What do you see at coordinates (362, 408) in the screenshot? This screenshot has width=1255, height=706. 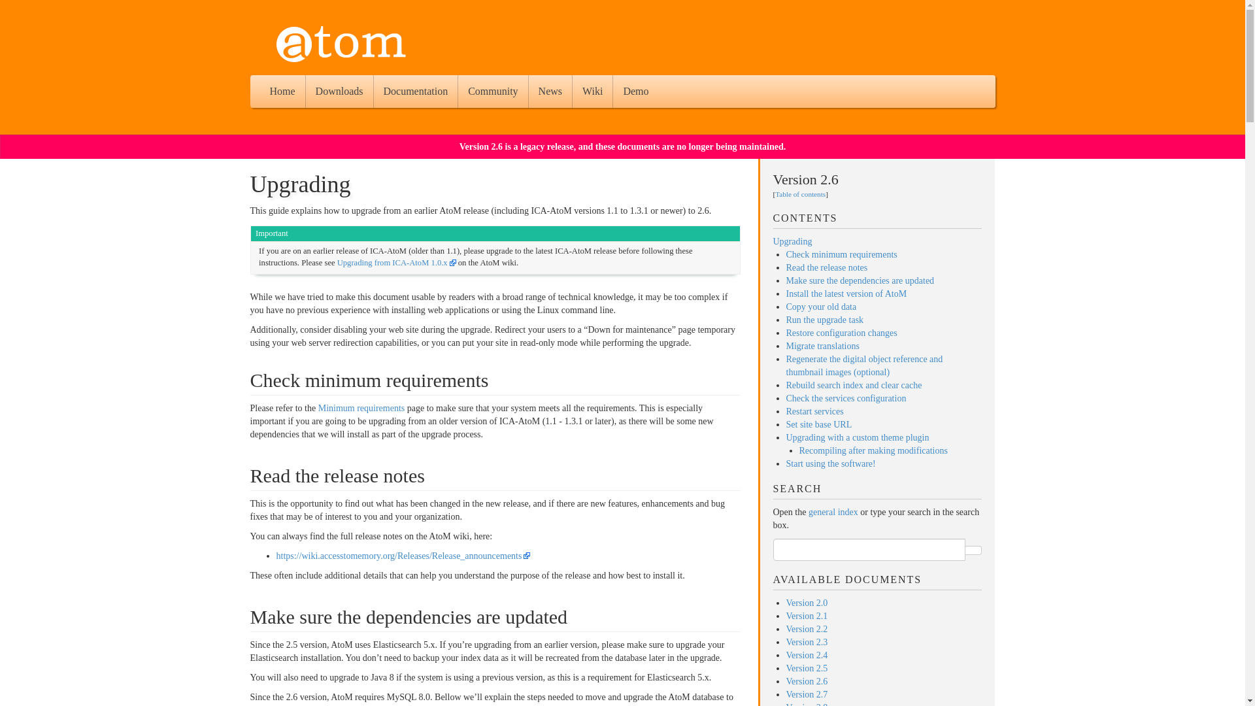 I see `Minimum requirements` at bounding box center [362, 408].